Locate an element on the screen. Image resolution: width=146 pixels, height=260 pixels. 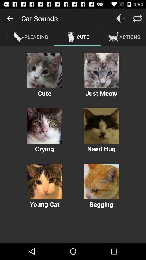
plays sound of cat begging is located at coordinates (101, 181).